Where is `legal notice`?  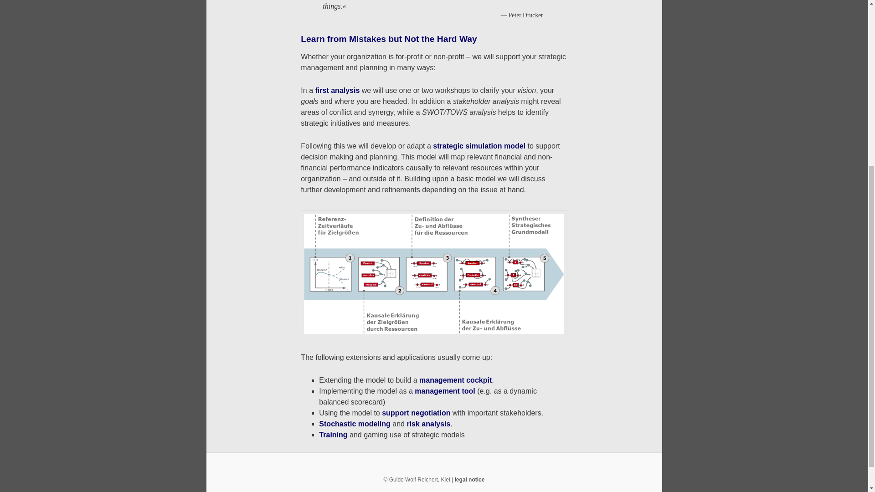
legal notice is located at coordinates (469, 479).